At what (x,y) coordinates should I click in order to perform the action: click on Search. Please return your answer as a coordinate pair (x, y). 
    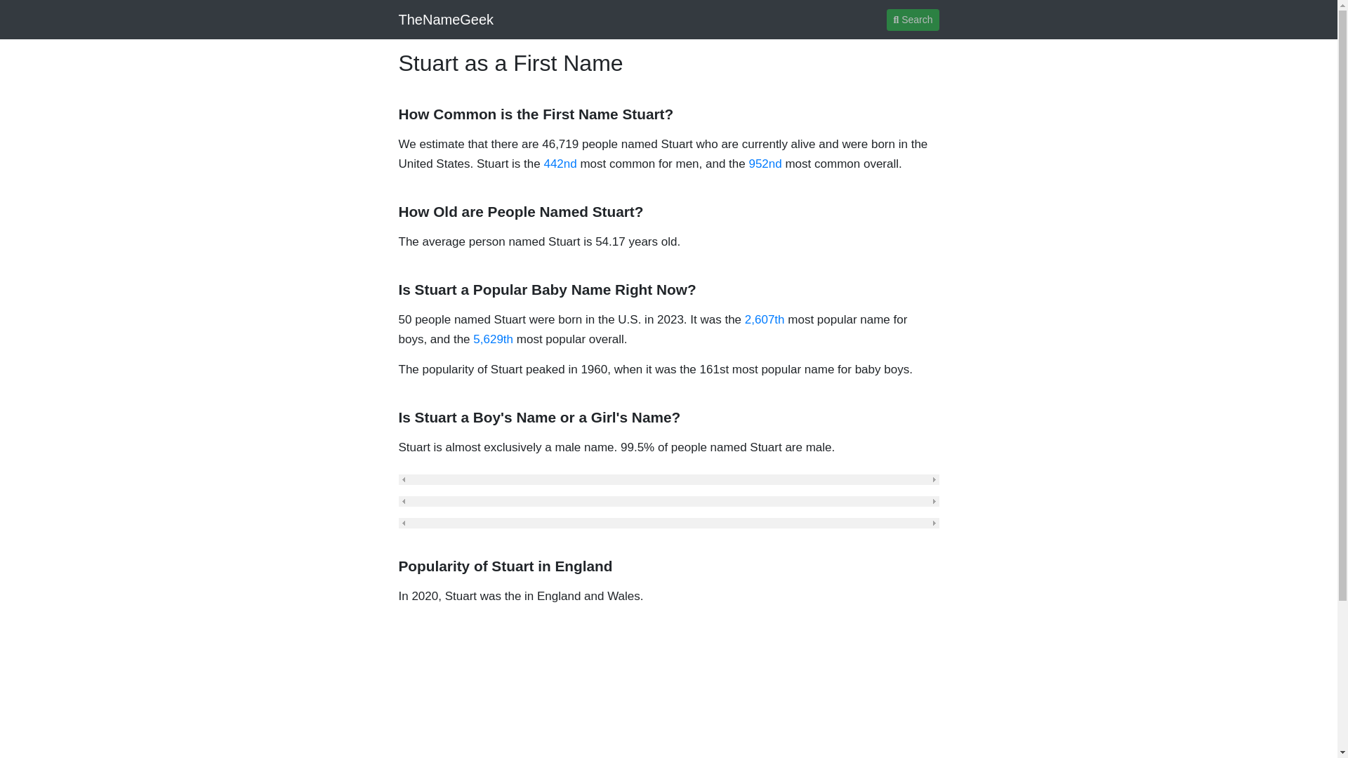
    Looking at the image, I should click on (913, 19).